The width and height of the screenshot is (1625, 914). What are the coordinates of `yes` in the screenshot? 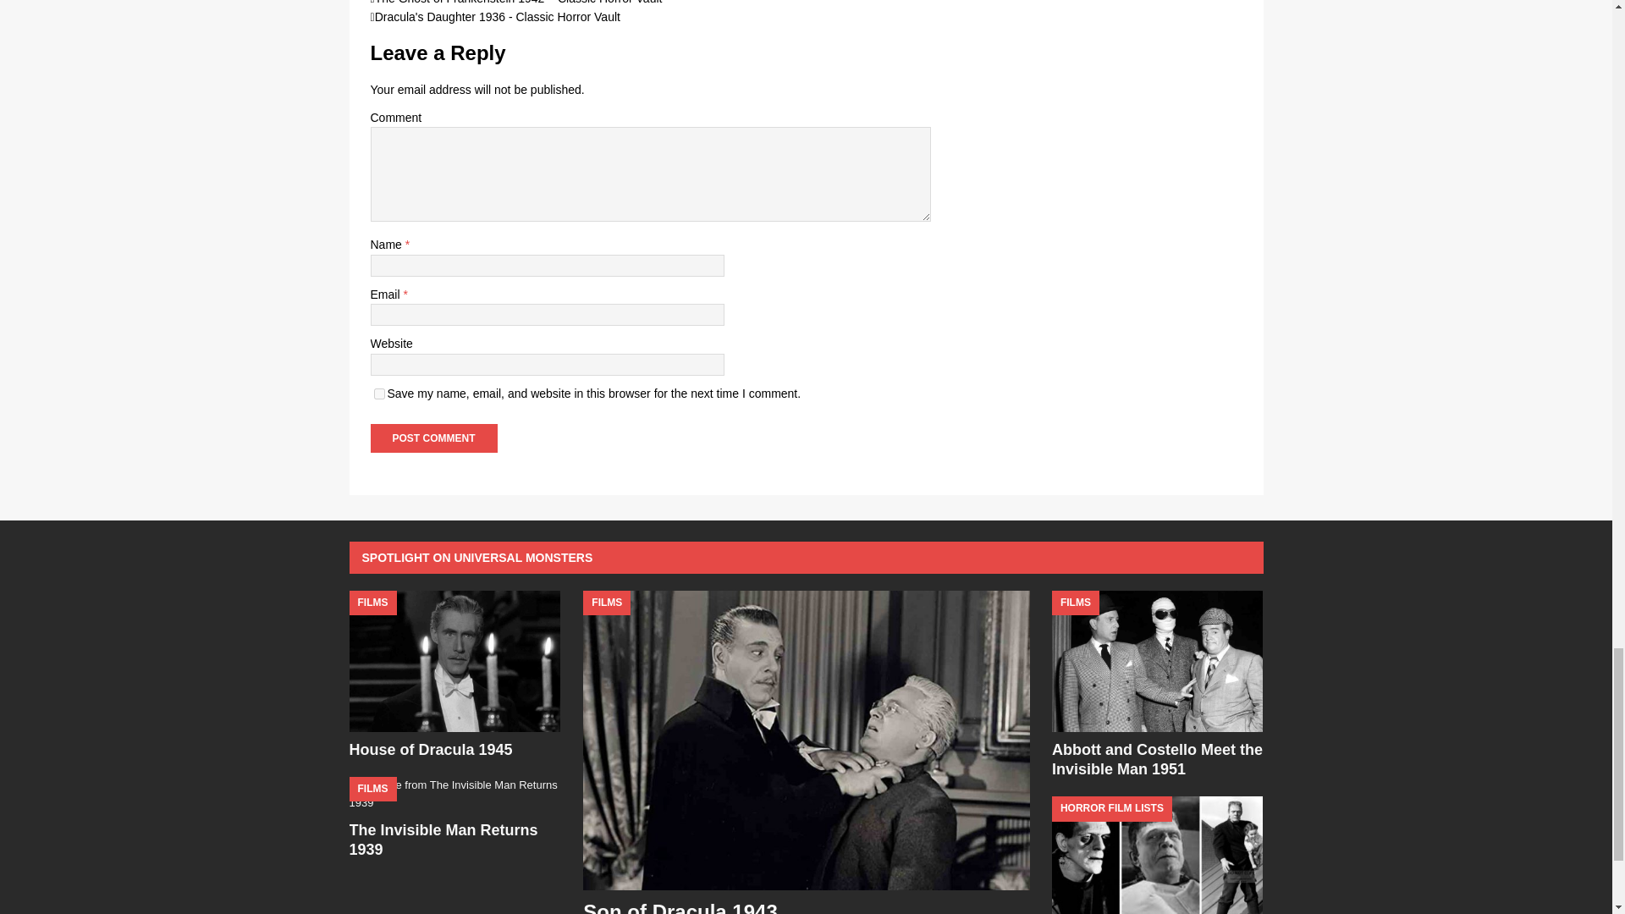 It's located at (379, 394).